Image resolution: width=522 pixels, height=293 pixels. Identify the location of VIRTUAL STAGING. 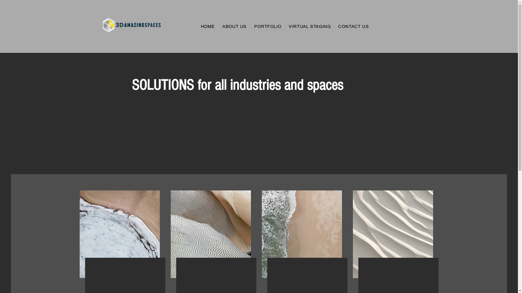
(310, 26).